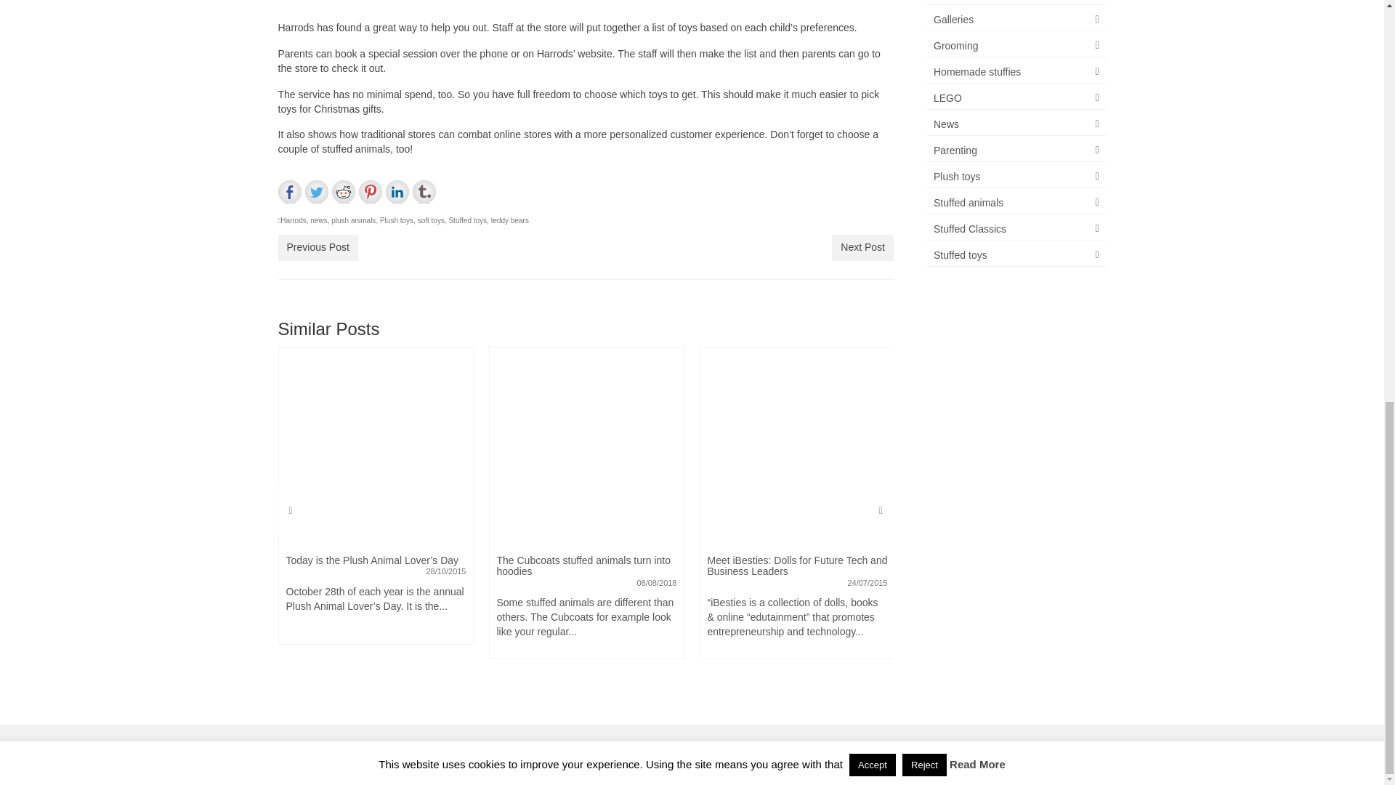 The height and width of the screenshot is (785, 1395). What do you see at coordinates (424, 192) in the screenshot?
I see `Share on tumblr` at bounding box center [424, 192].